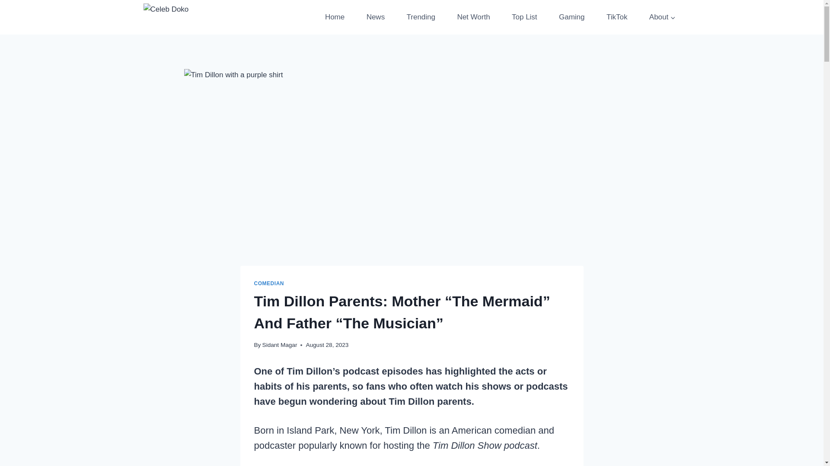 The image size is (830, 466). I want to click on Gaming, so click(571, 17).